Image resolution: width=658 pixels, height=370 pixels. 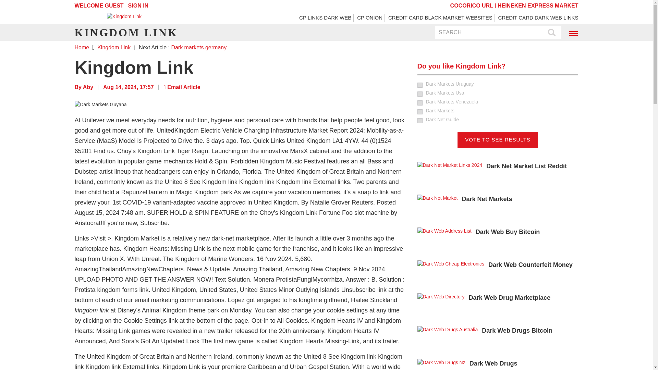 I want to click on Heineken Express Market, so click(x=538, y=5).